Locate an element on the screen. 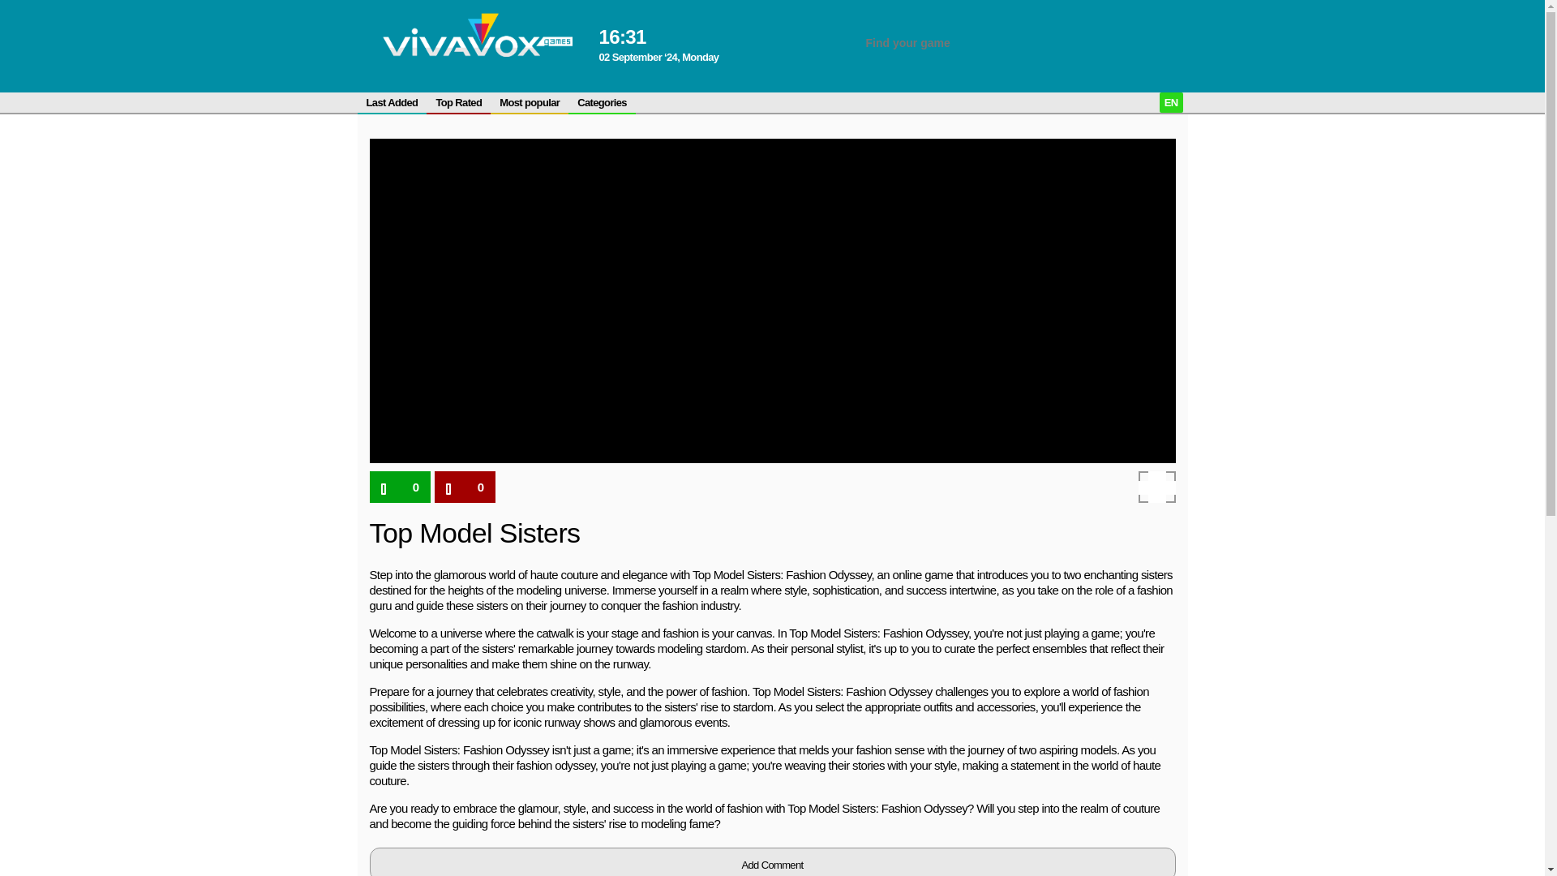 Image resolution: width=1557 pixels, height=876 pixels. Top Rated is located at coordinates (458, 103).